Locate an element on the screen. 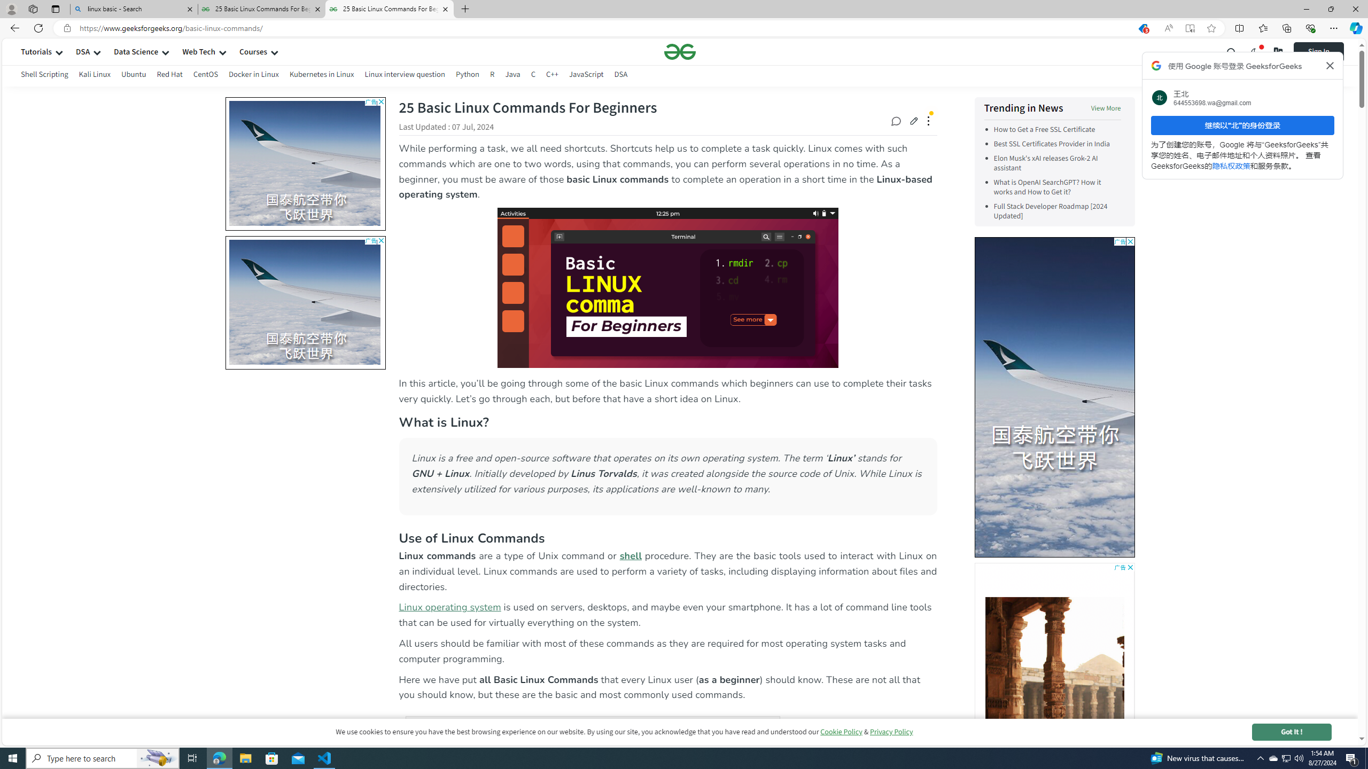 This screenshot has height=769, width=1368. Python is located at coordinates (468, 74).